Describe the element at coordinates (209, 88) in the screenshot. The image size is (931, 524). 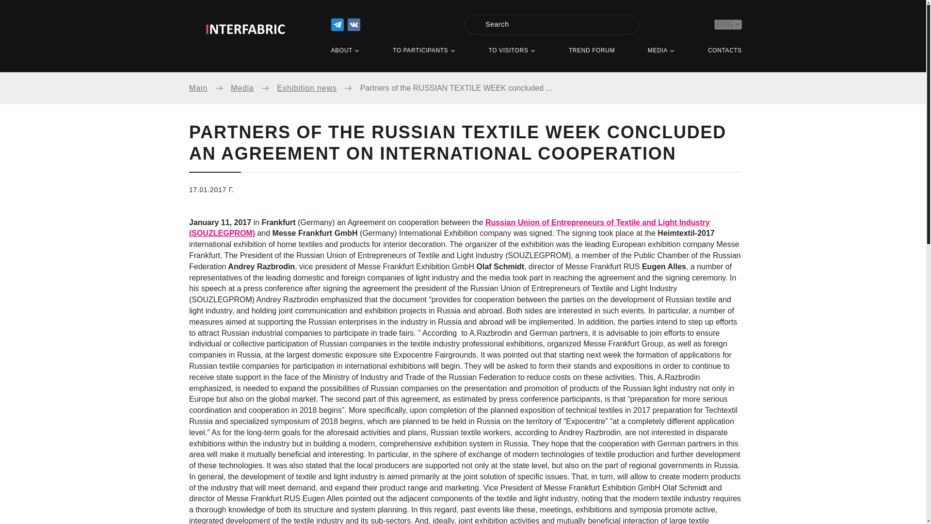
I see `Main` at that location.